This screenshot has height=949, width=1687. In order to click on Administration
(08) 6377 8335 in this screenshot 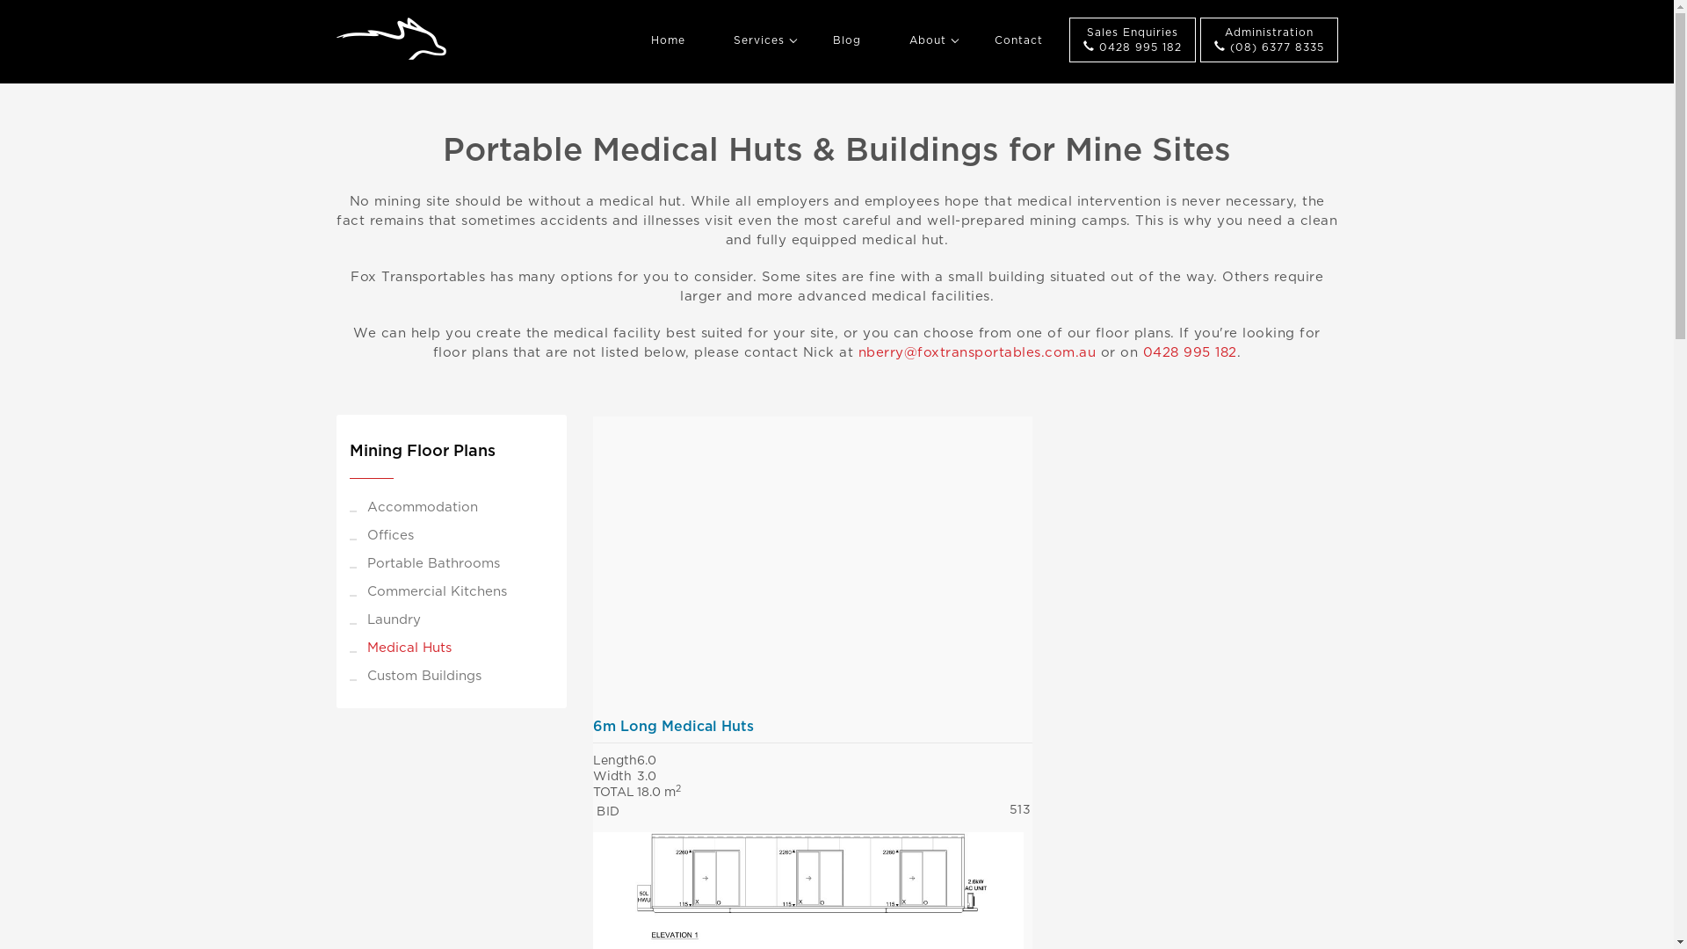, I will do `click(1269, 40)`.